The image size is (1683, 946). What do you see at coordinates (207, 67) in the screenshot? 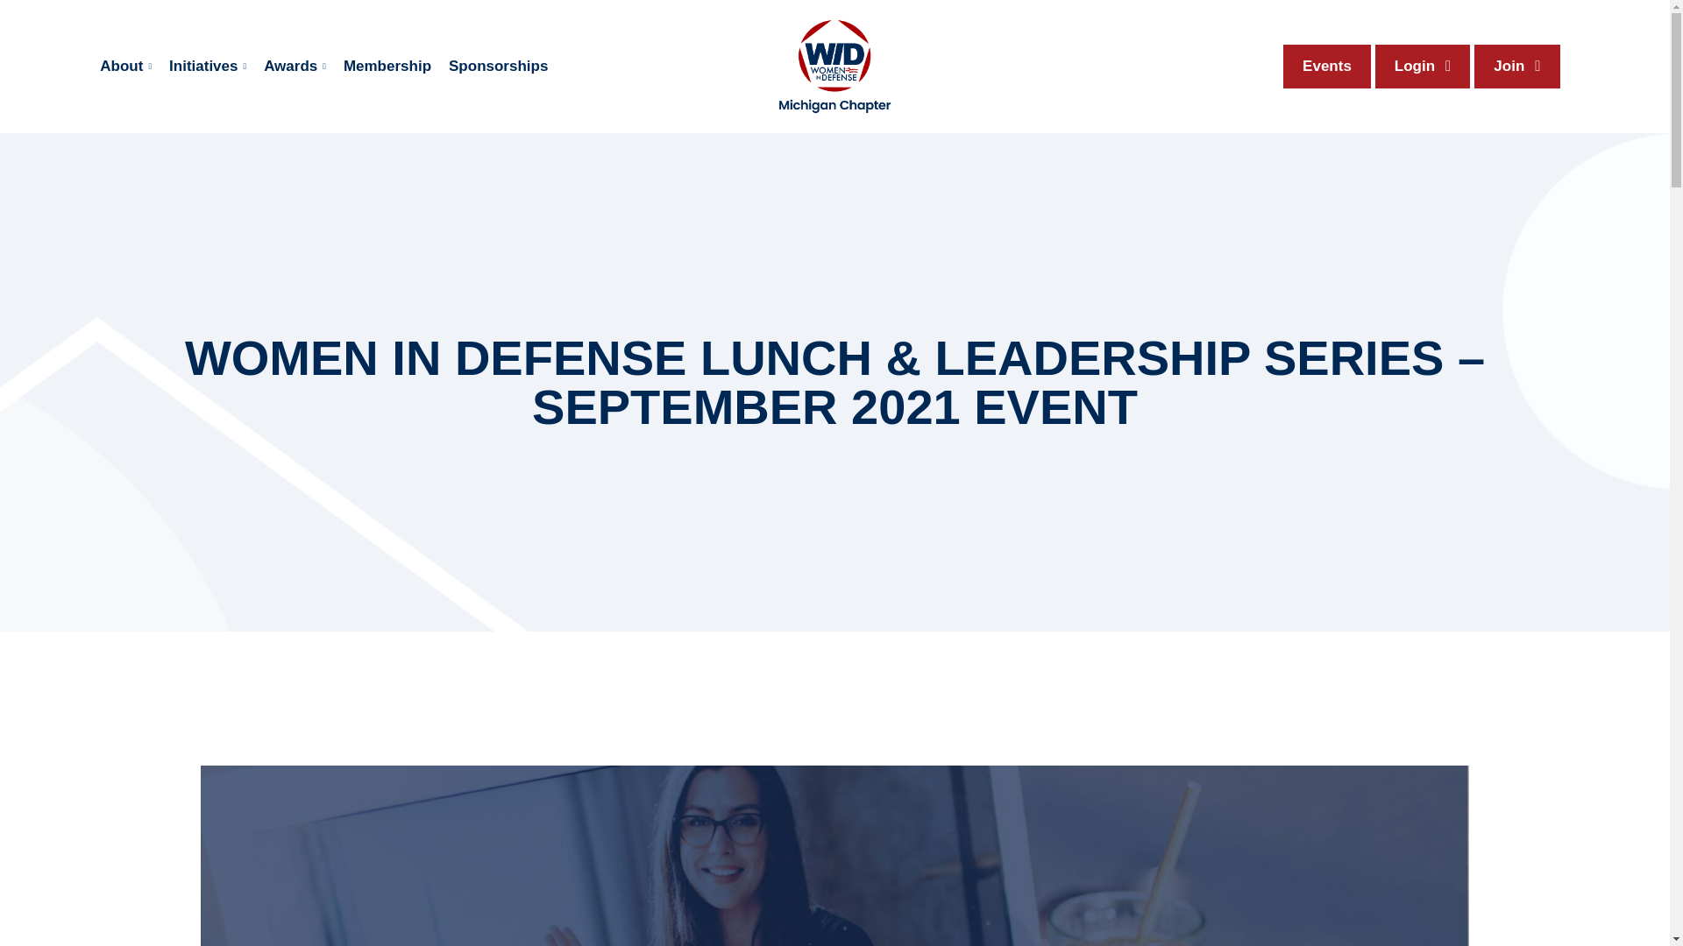
I see `Initiatives` at bounding box center [207, 67].